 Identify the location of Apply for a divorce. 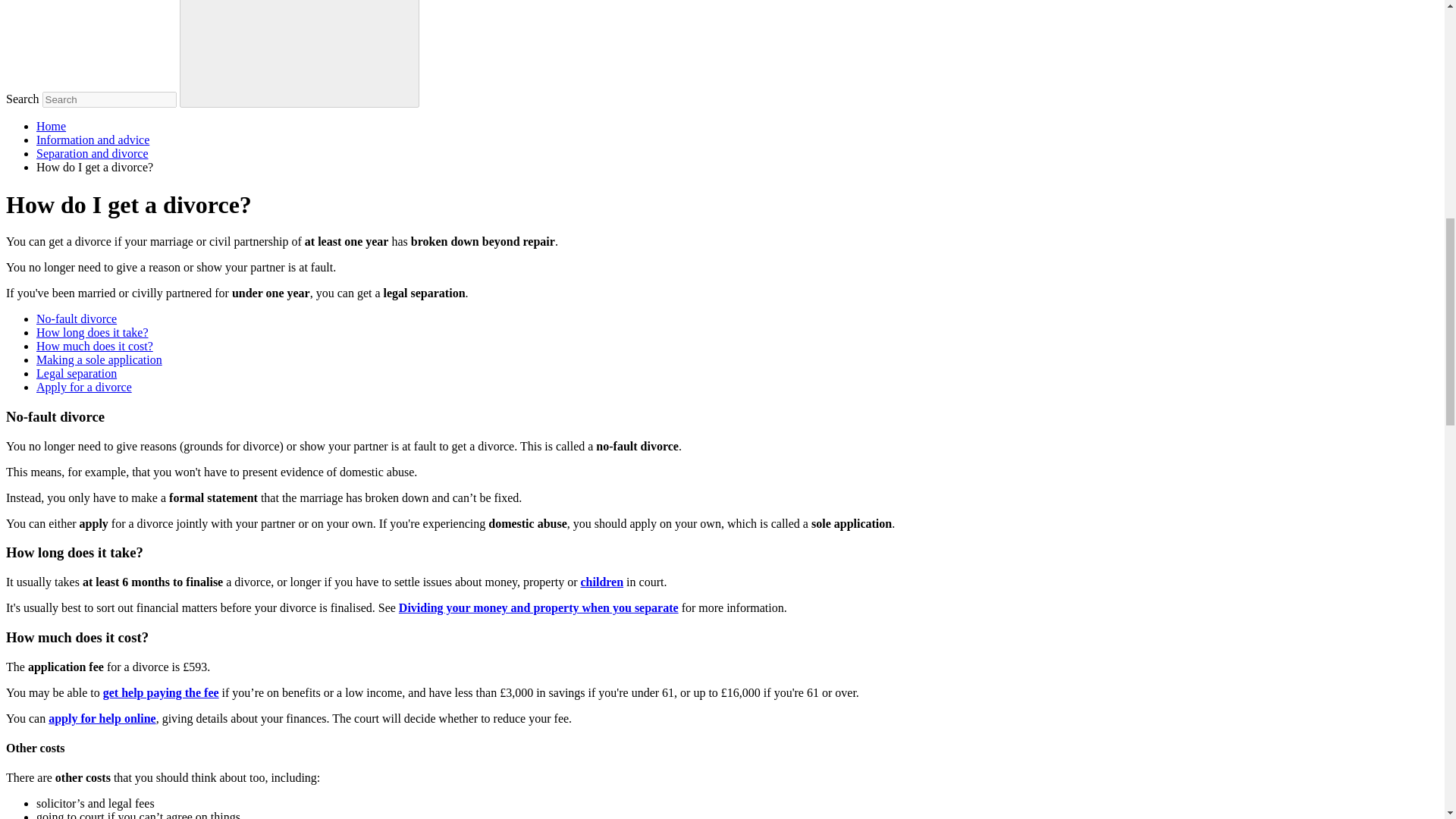
(84, 387).